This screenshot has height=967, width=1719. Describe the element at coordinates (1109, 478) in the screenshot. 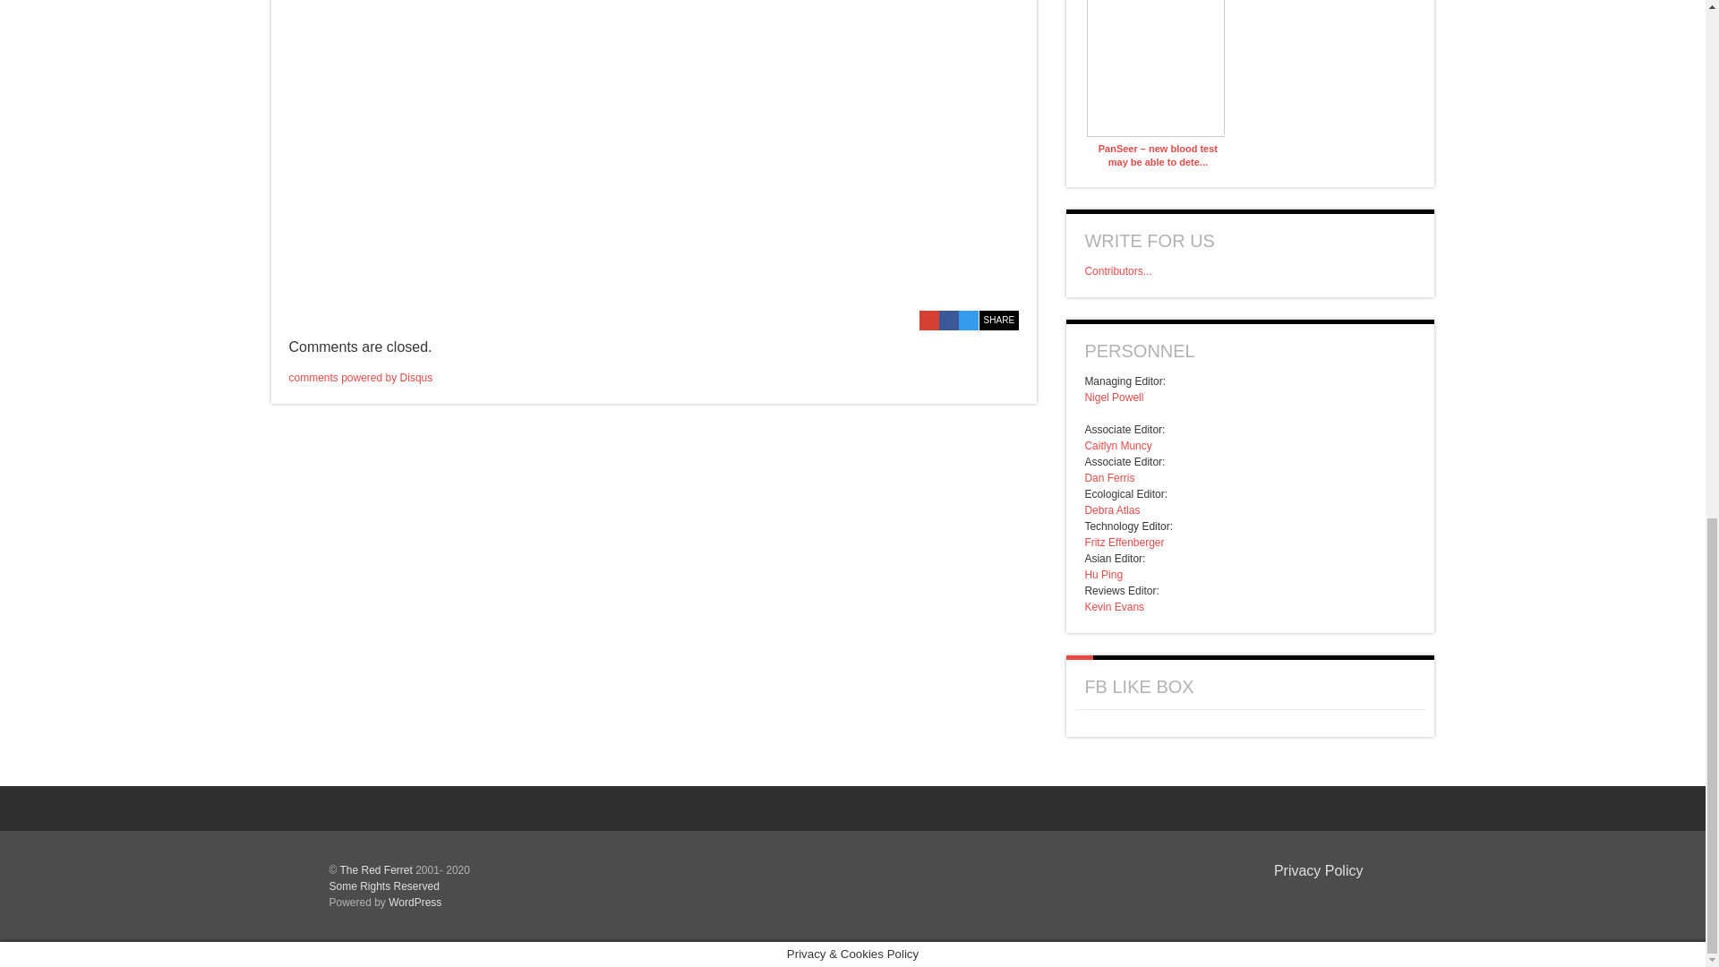

I see `Dan Ferris` at that location.